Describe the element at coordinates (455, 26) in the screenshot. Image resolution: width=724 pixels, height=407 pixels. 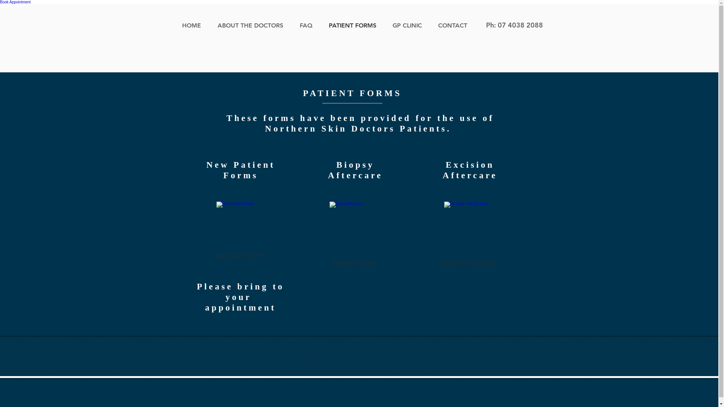
I see `CONTACT` at that location.